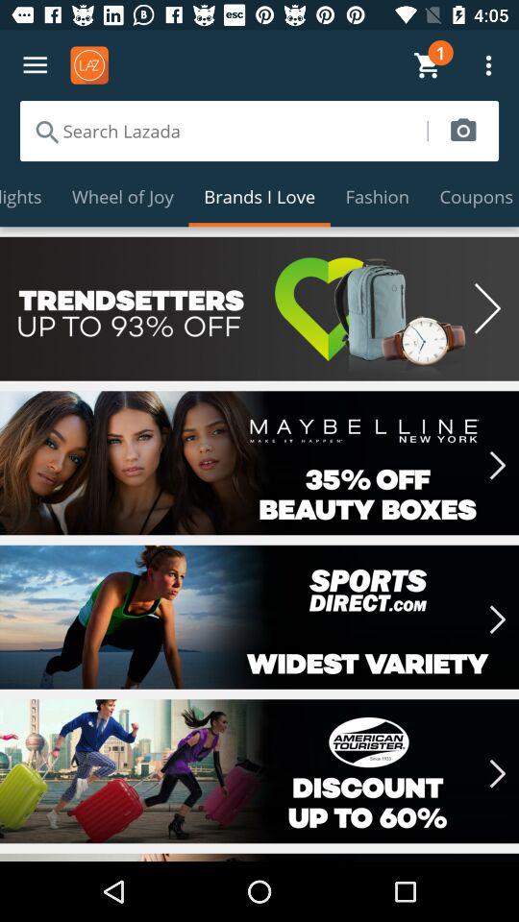 Image resolution: width=519 pixels, height=922 pixels. What do you see at coordinates (35, 65) in the screenshot?
I see `click to menu option` at bounding box center [35, 65].